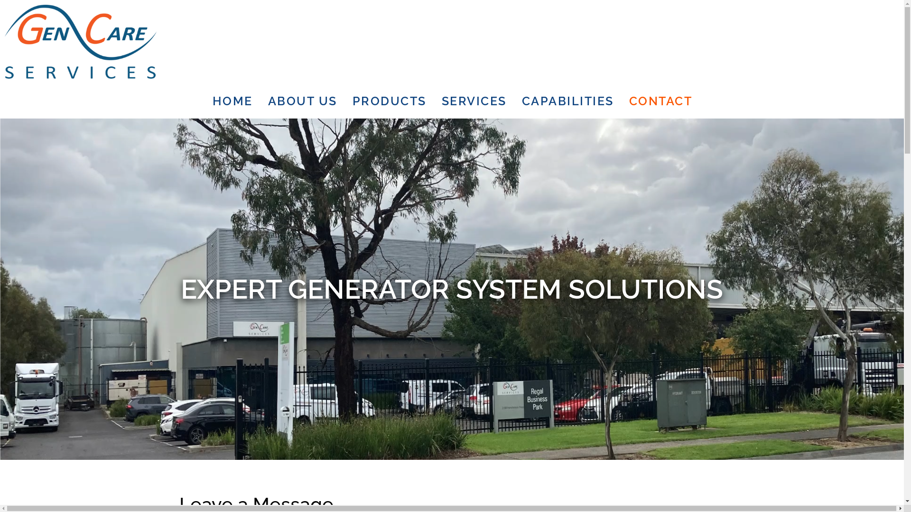  I want to click on CONTACT, so click(661, 101).